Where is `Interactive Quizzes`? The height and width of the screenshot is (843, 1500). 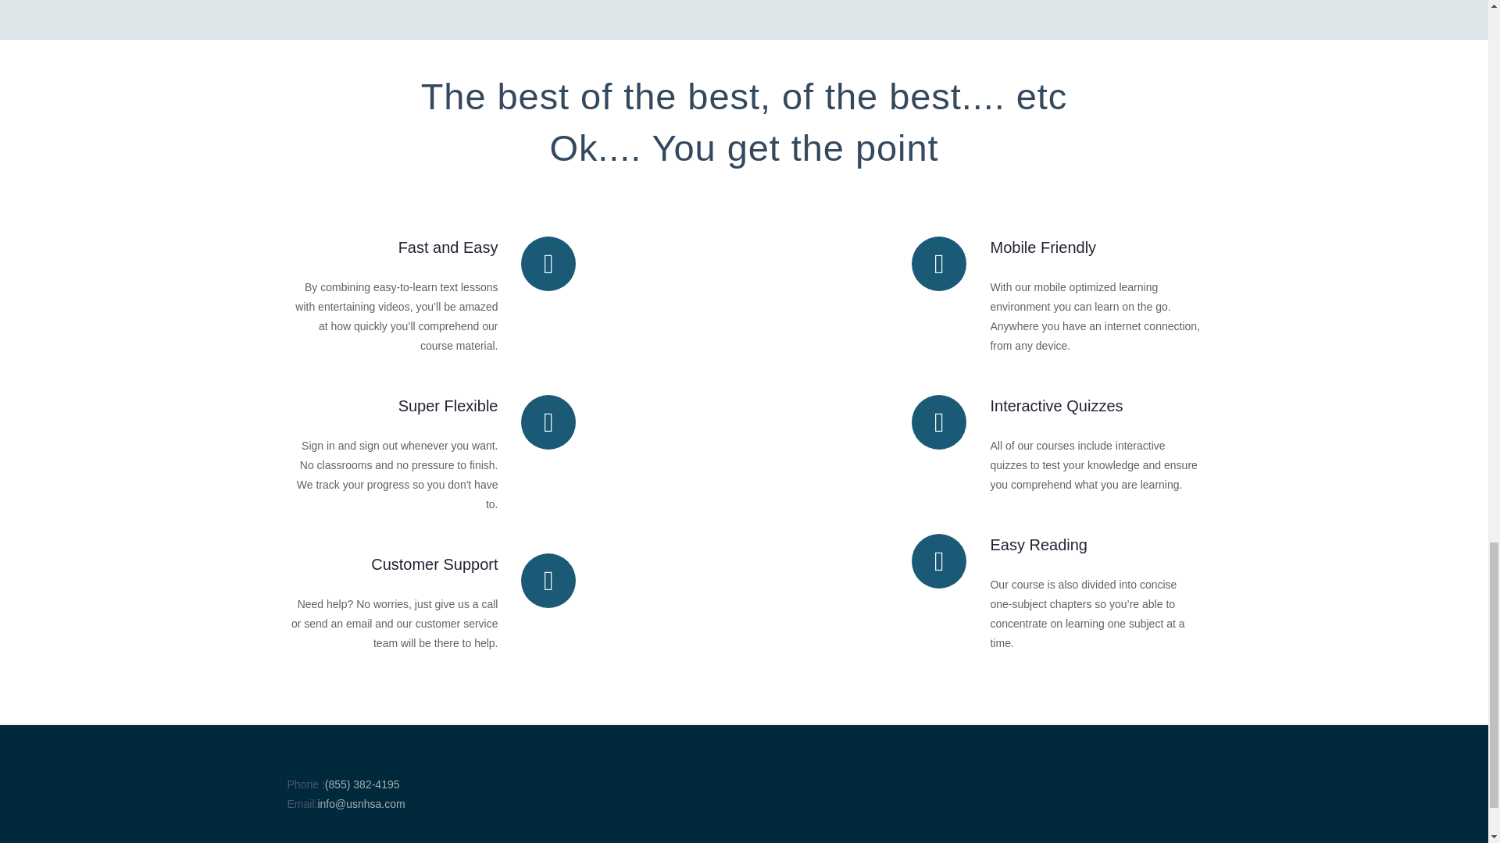 Interactive Quizzes is located at coordinates (1056, 406).